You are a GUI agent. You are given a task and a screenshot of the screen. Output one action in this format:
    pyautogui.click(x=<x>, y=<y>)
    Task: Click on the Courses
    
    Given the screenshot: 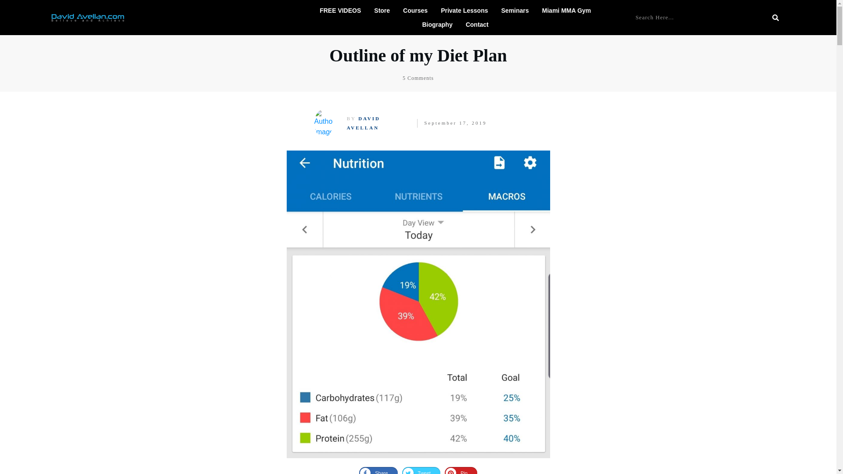 What is the action you would take?
    pyautogui.click(x=415, y=10)
    